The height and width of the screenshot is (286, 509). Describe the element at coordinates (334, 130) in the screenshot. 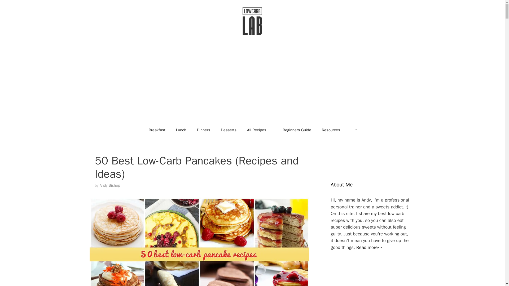

I see `Resources` at that location.